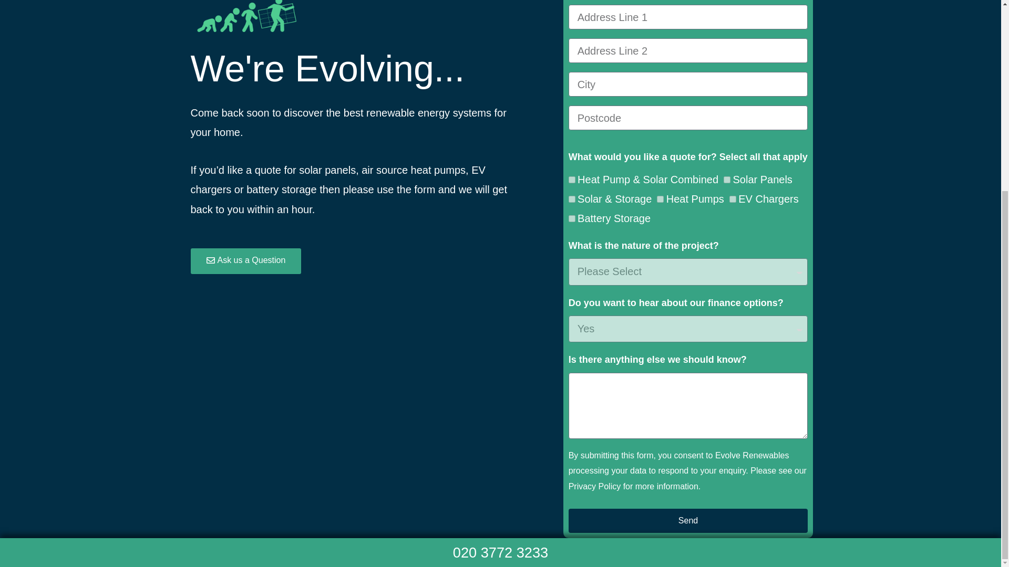 This screenshot has height=567, width=1009. What do you see at coordinates (727, 180) in the screenshot?
I see `Solar Panels` at bounding box center [727, 180].